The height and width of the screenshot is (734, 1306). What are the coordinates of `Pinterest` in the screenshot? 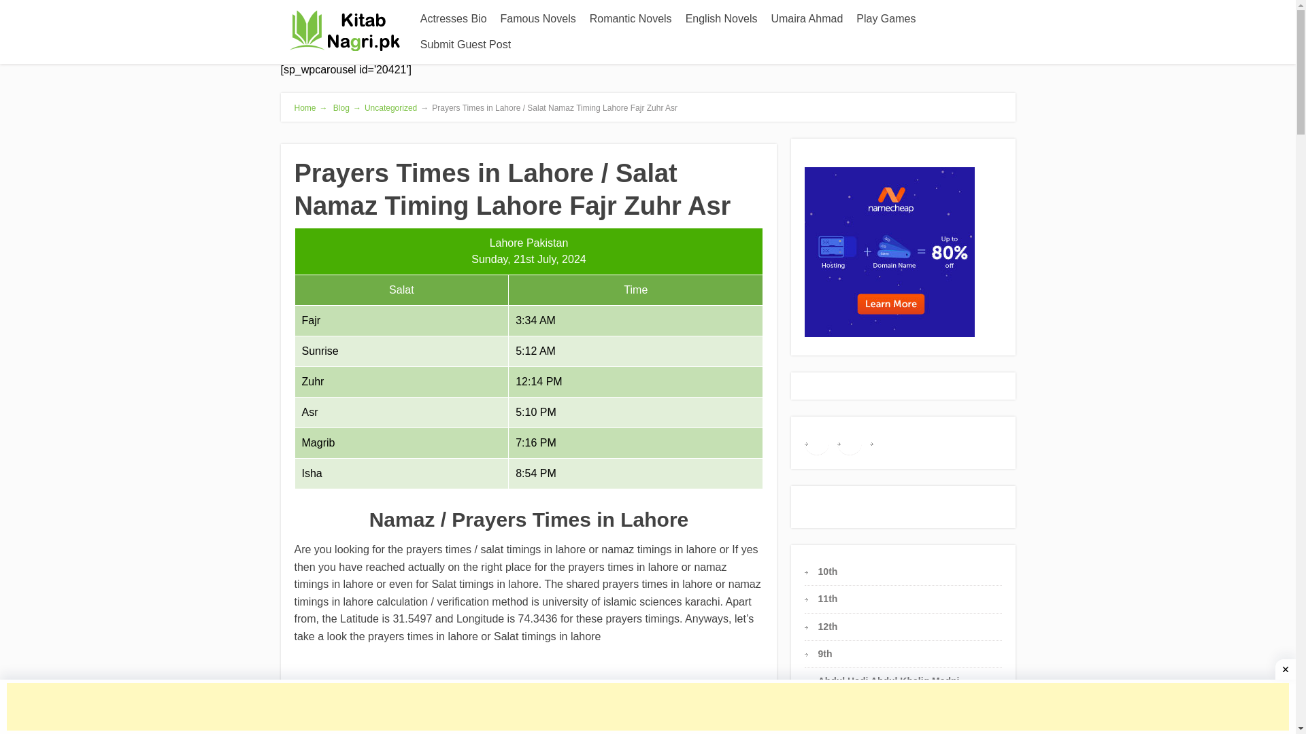 It's located at (849, 442).